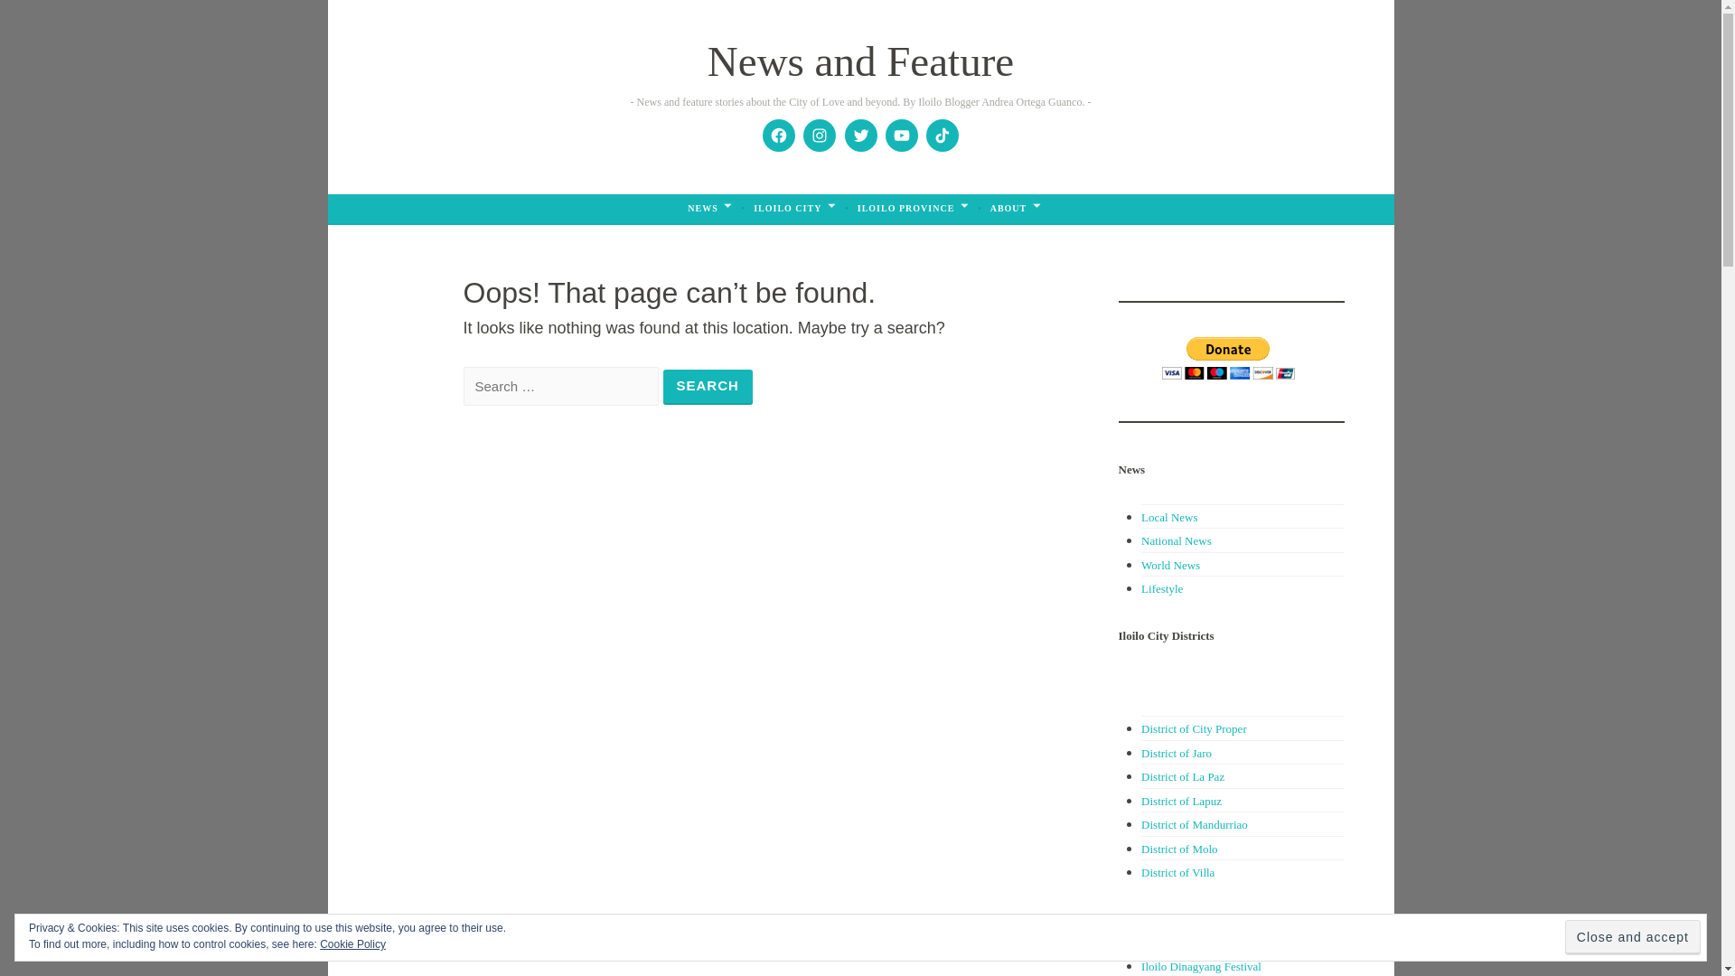 This screenshot has width=1735, height=976. Describe the element at coordinates (779, 136) in the screenshot. I see `Facebook` at that location.